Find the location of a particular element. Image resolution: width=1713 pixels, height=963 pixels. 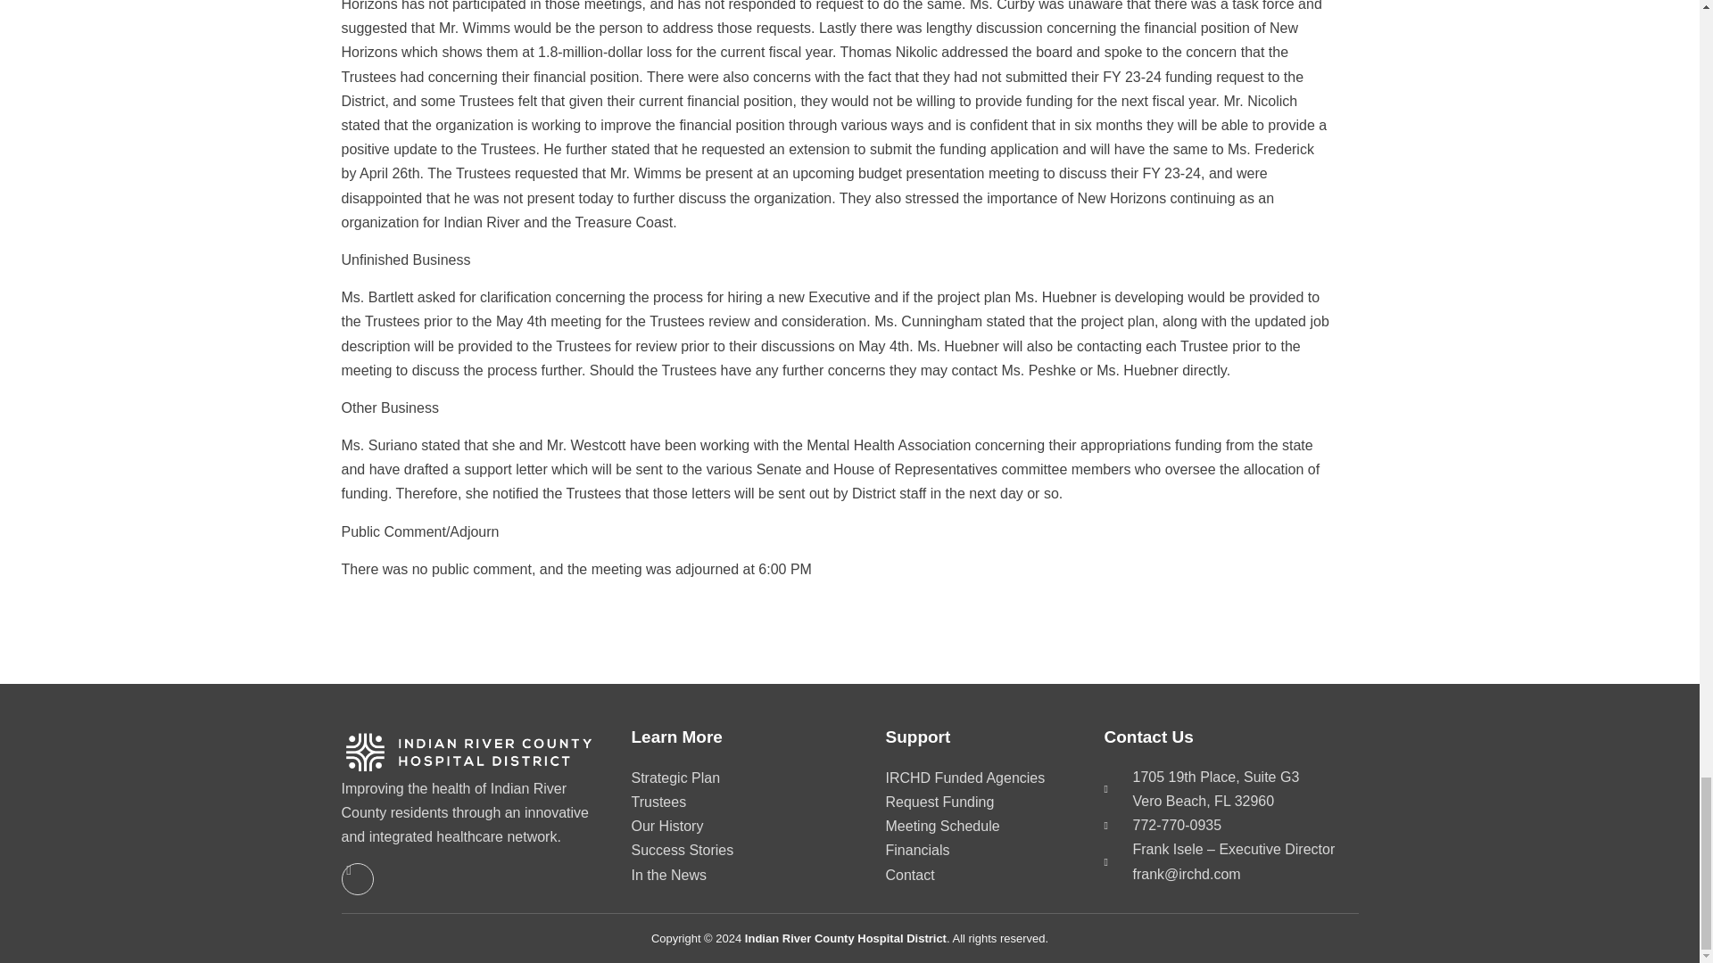

Our History is located at coordinates (723, 826).